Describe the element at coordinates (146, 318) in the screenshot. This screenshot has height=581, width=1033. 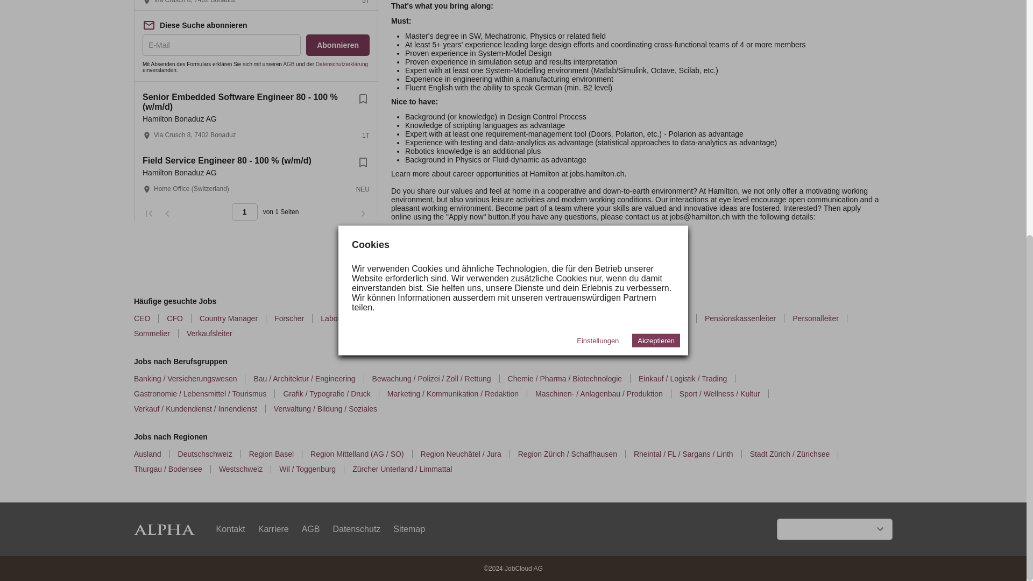
I see `CEO jobs` at that location.